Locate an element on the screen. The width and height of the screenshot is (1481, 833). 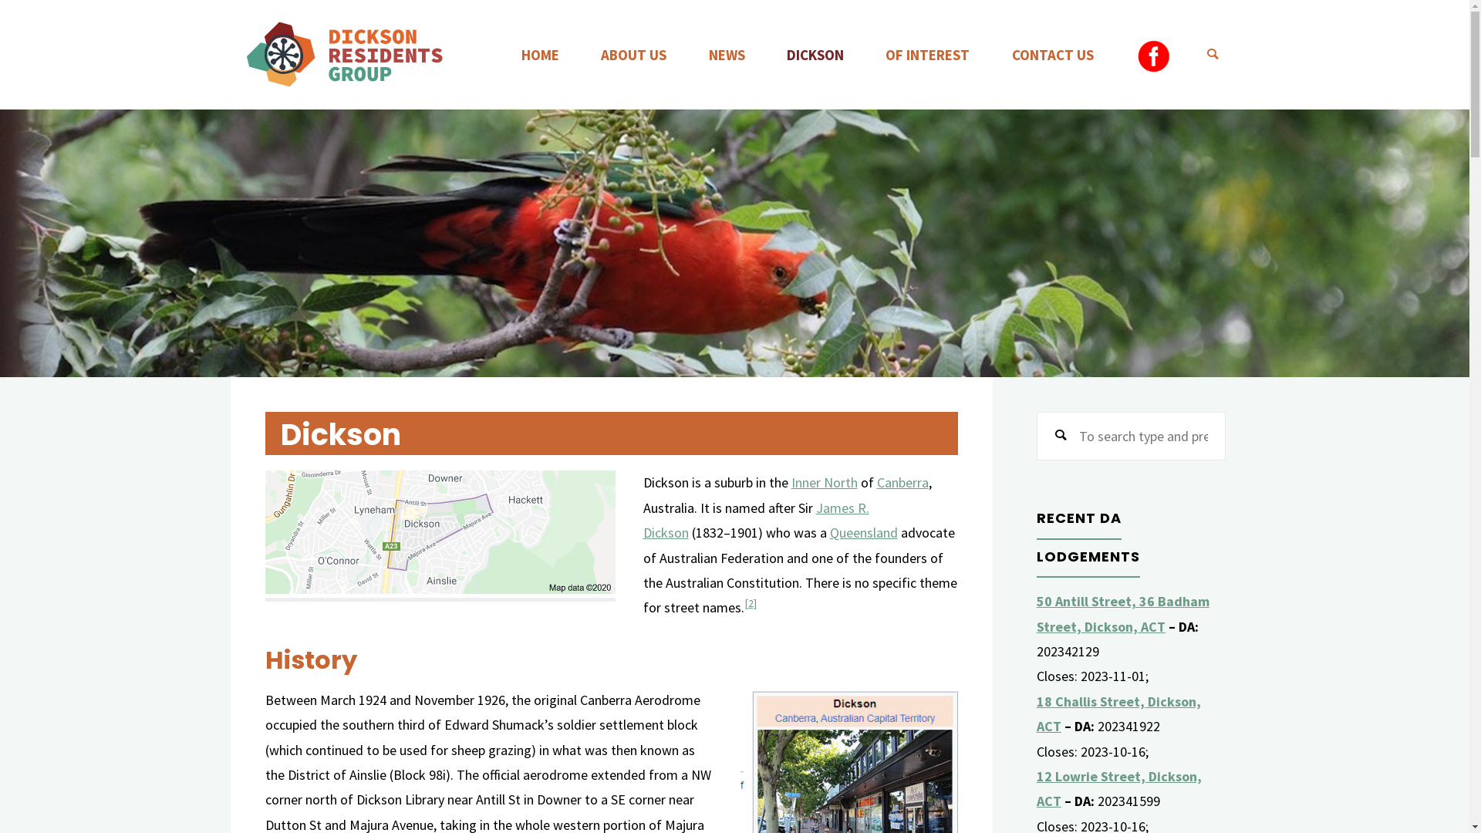
Inner North is located at coordinates (825, 483).